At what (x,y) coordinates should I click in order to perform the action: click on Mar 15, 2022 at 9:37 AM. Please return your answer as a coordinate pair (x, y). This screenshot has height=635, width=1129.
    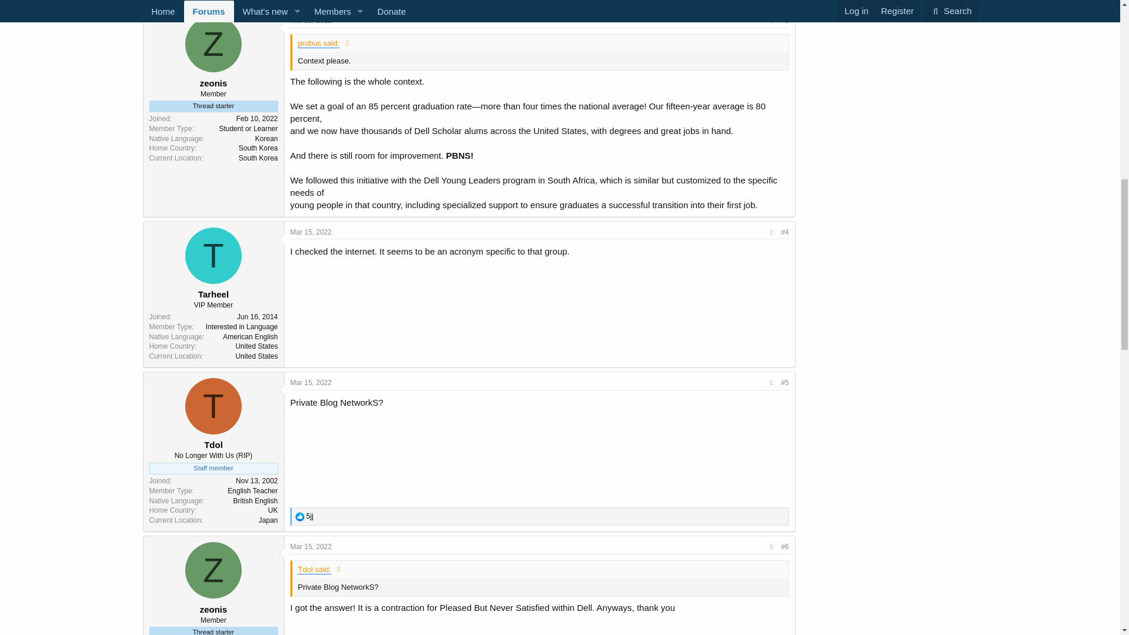
    Looking at the image, I should click on (310, 382).